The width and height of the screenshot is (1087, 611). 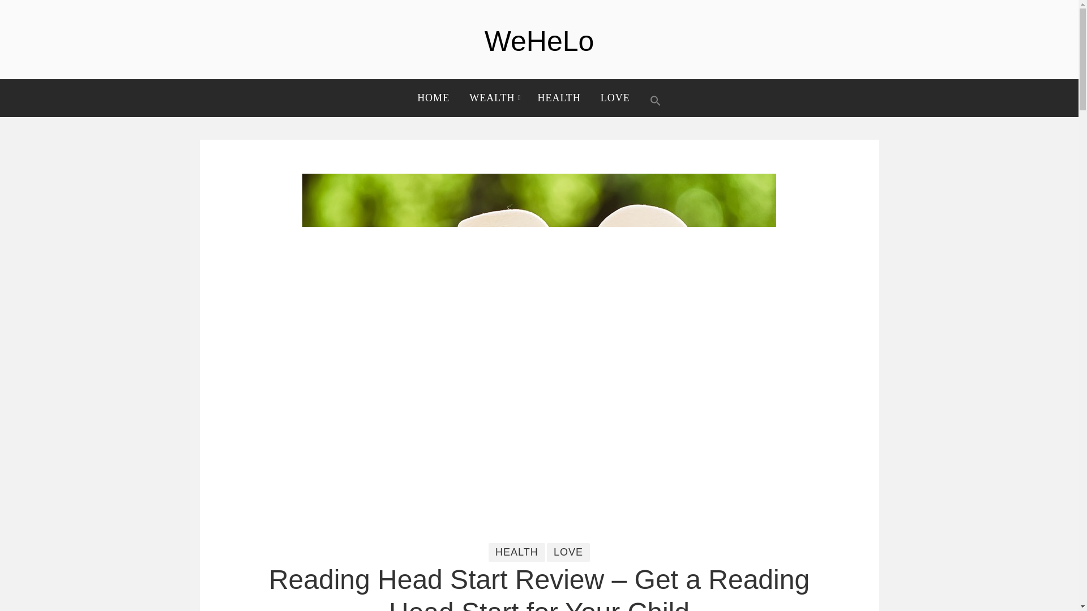 I want to click on LOVE, so click(x=568, y=552).